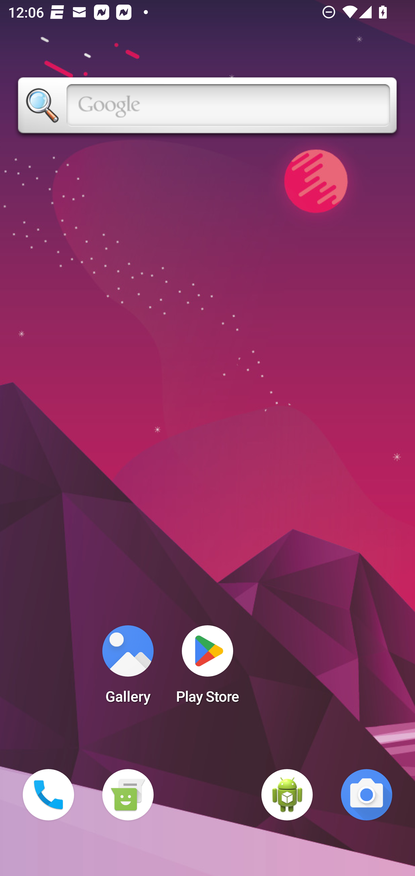 Image resolution: width=415 pixels, height=876 pixels. I want to click on Messaging, so click(128, 795).